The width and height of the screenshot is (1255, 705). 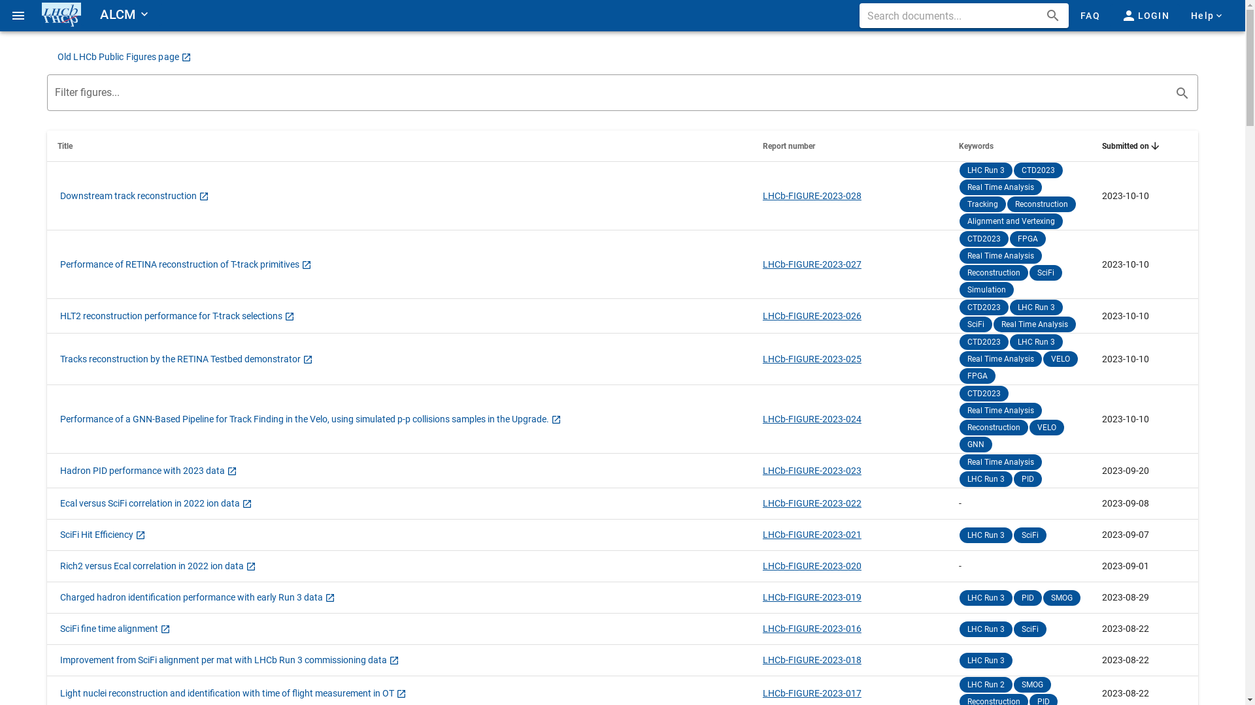 I want to click on Hadron PID performance with 2023 data, so click(x=149, y=470).